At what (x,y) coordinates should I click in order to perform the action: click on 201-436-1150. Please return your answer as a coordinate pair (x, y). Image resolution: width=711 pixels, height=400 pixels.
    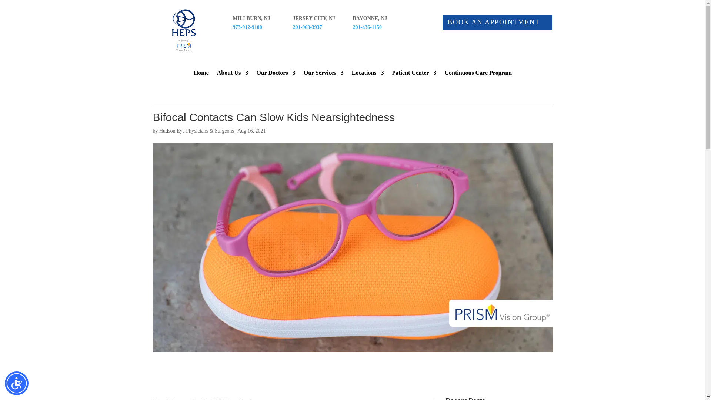
    Looking at the image, I should click on (367, 27).